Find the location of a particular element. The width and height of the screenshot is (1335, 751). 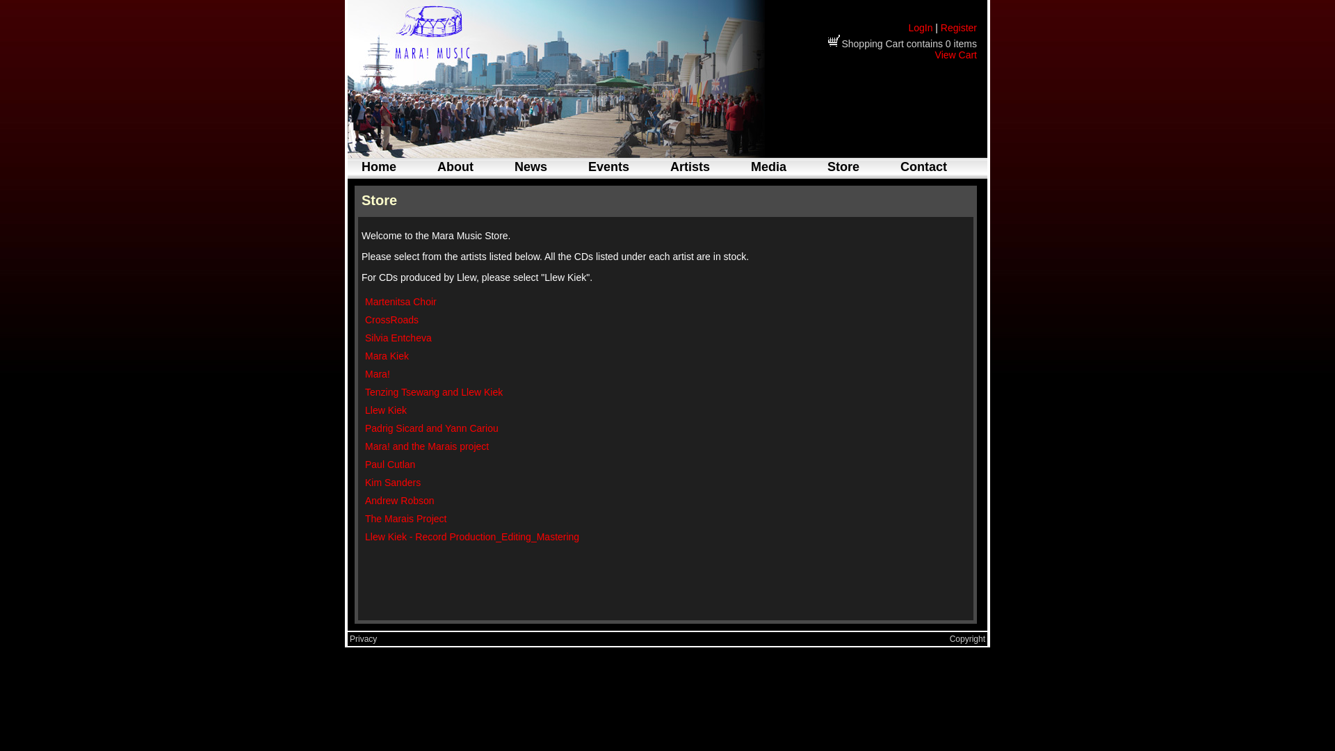

View Cart is located at coordinates (956, 55).